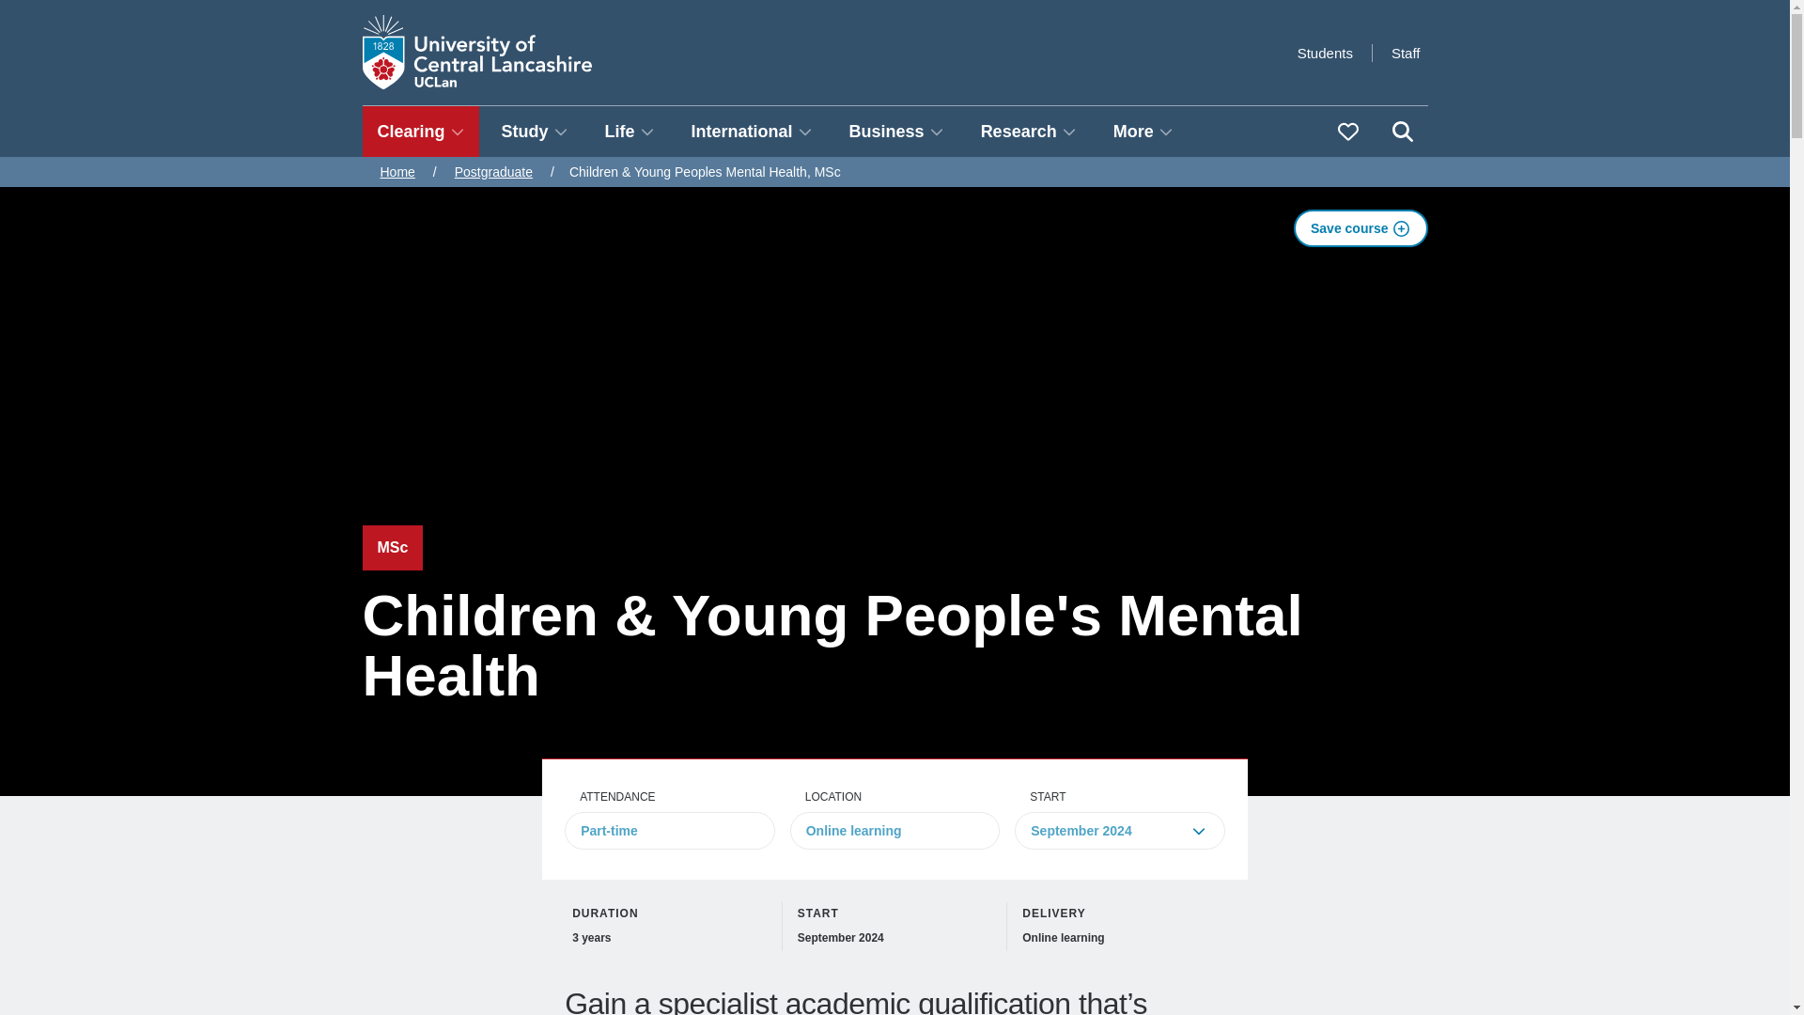 The width and height of the screenshot is (1804, 1015). Describe the element at coordinates (1325, 53) in the screenshot. I see `Students` at that location.